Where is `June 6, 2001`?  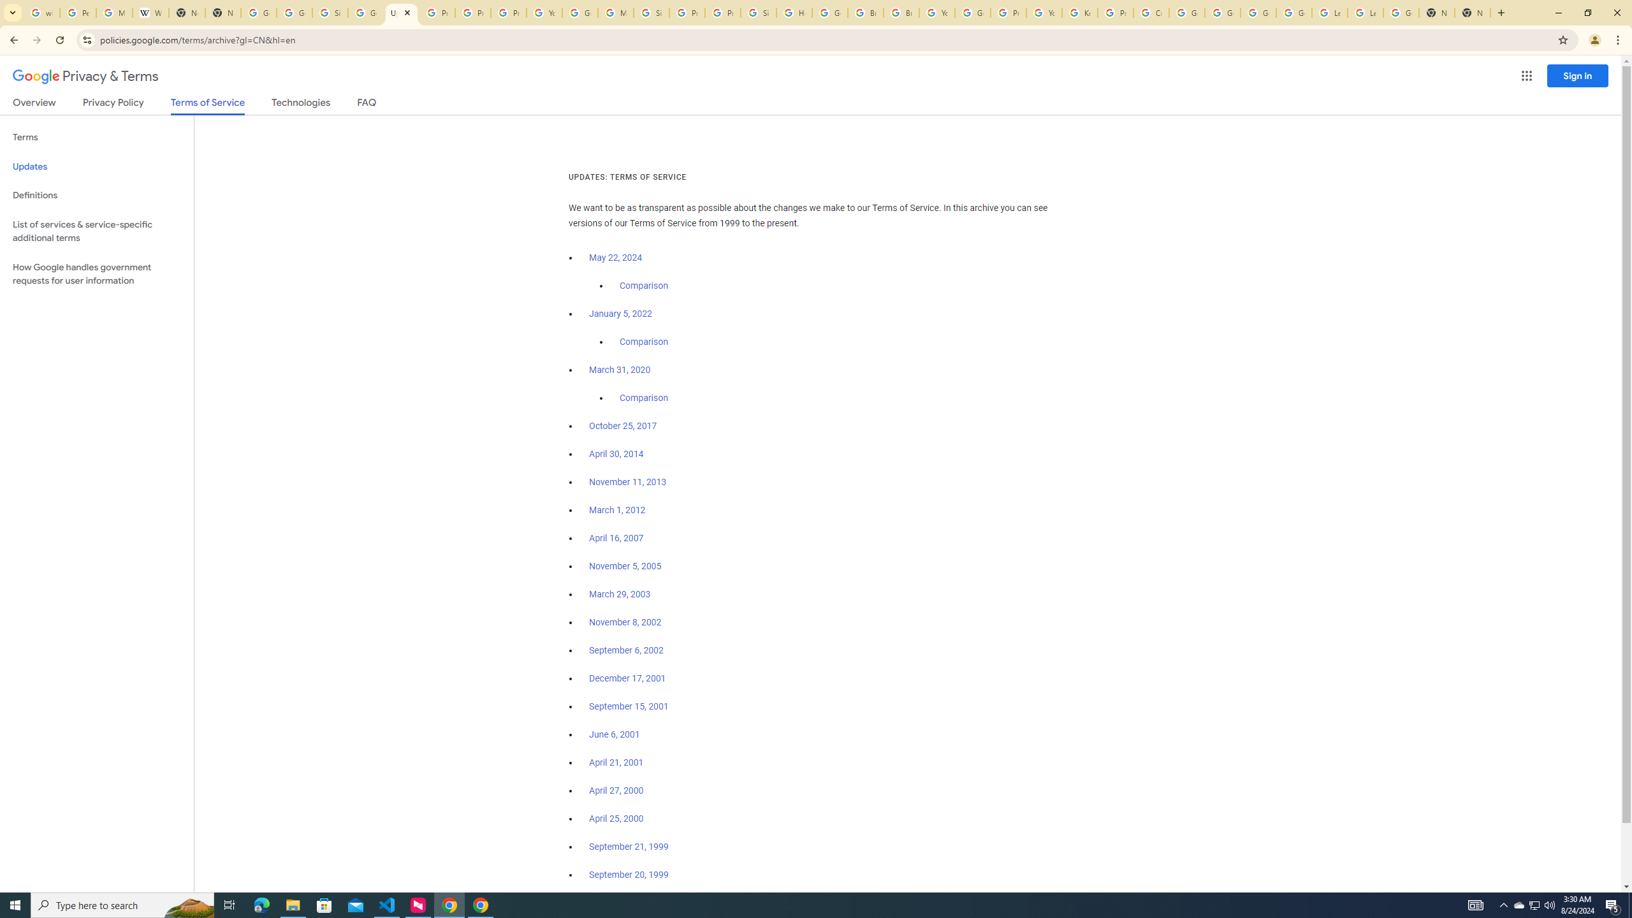
June 6, 2001 is located at coordinates (615, 734).